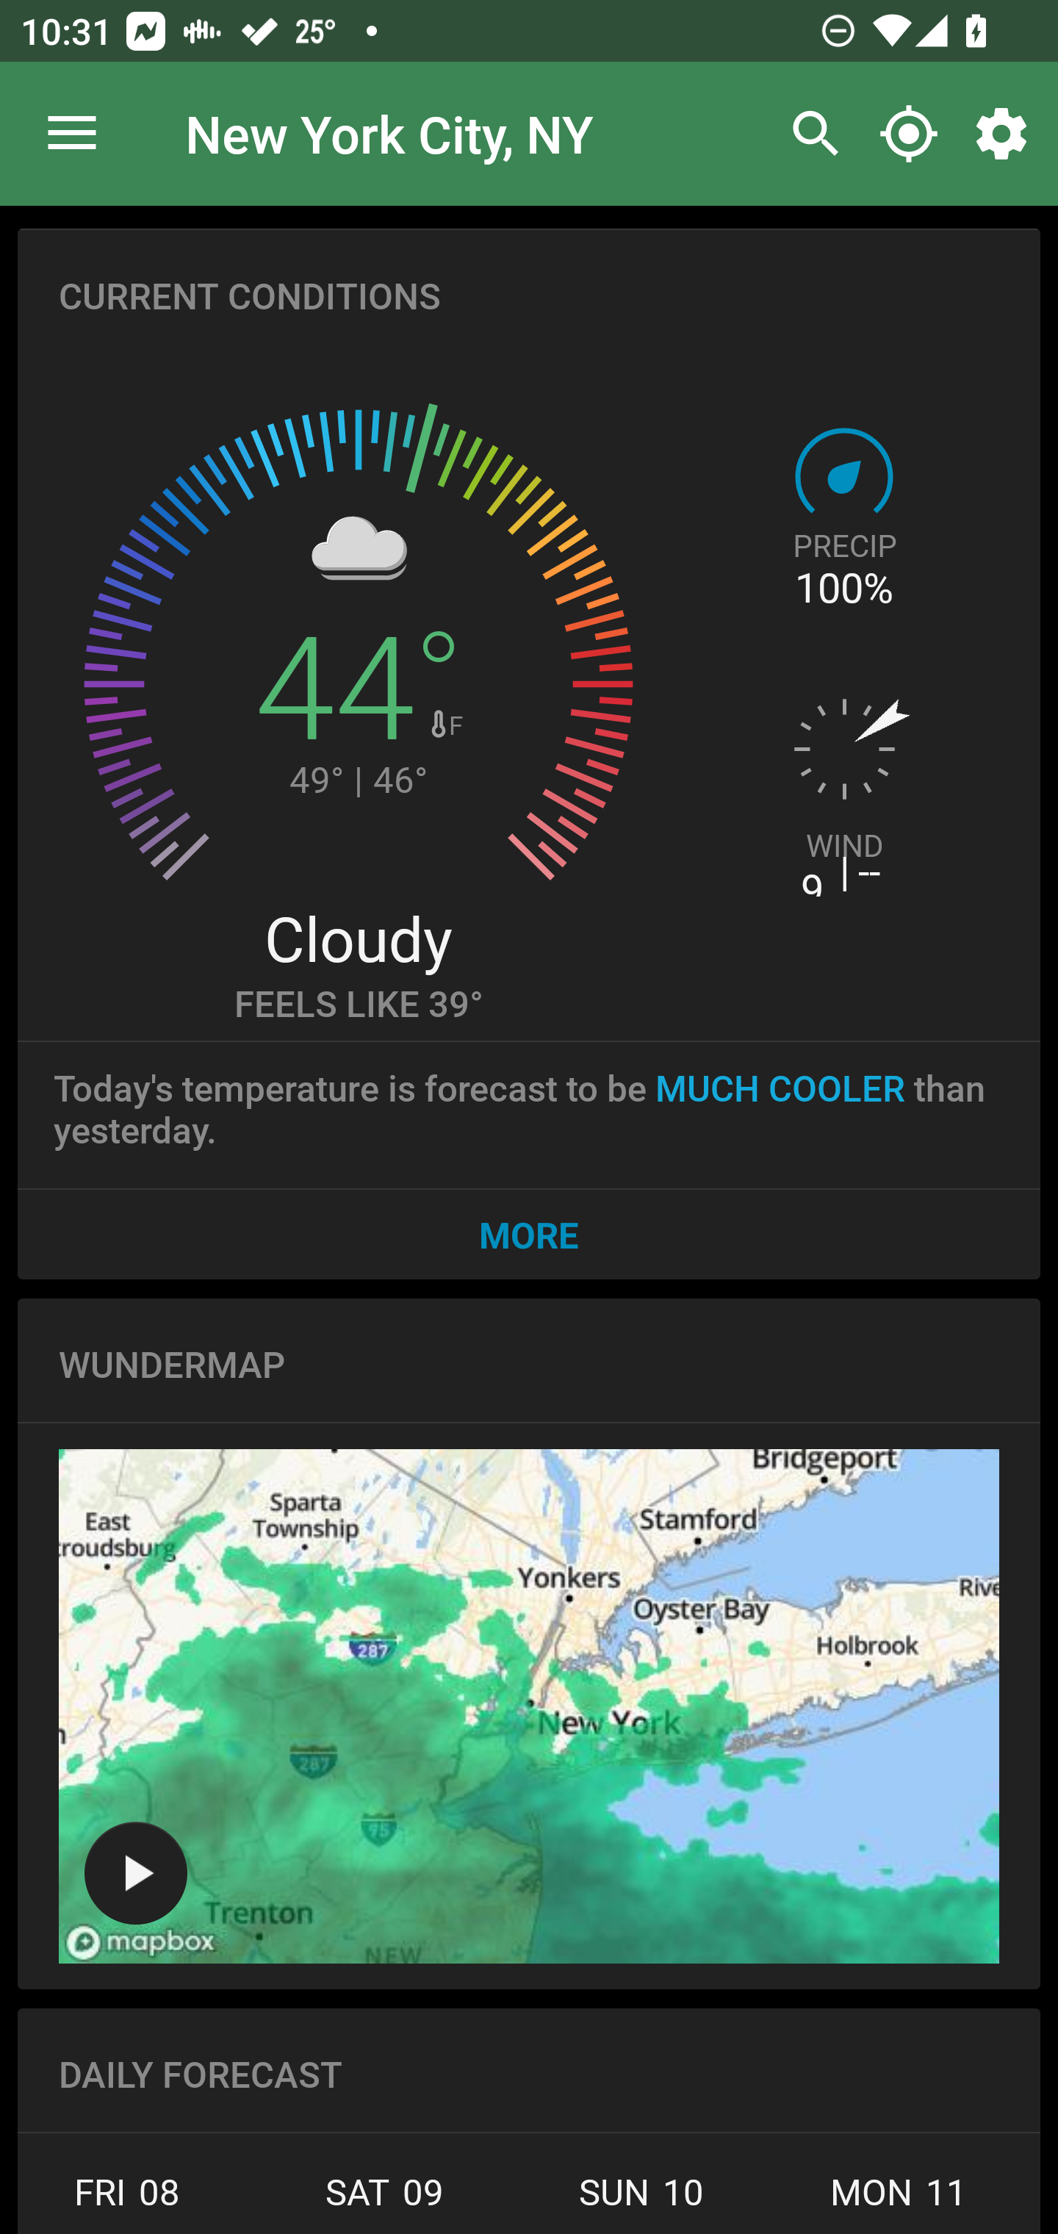 Image resolution: width=1058 pixels, height=2234 pixels. What do you see at coordinates (529, 1706) in the screenshot?
I see `Weather Map` at bounding box center [529, 1706].